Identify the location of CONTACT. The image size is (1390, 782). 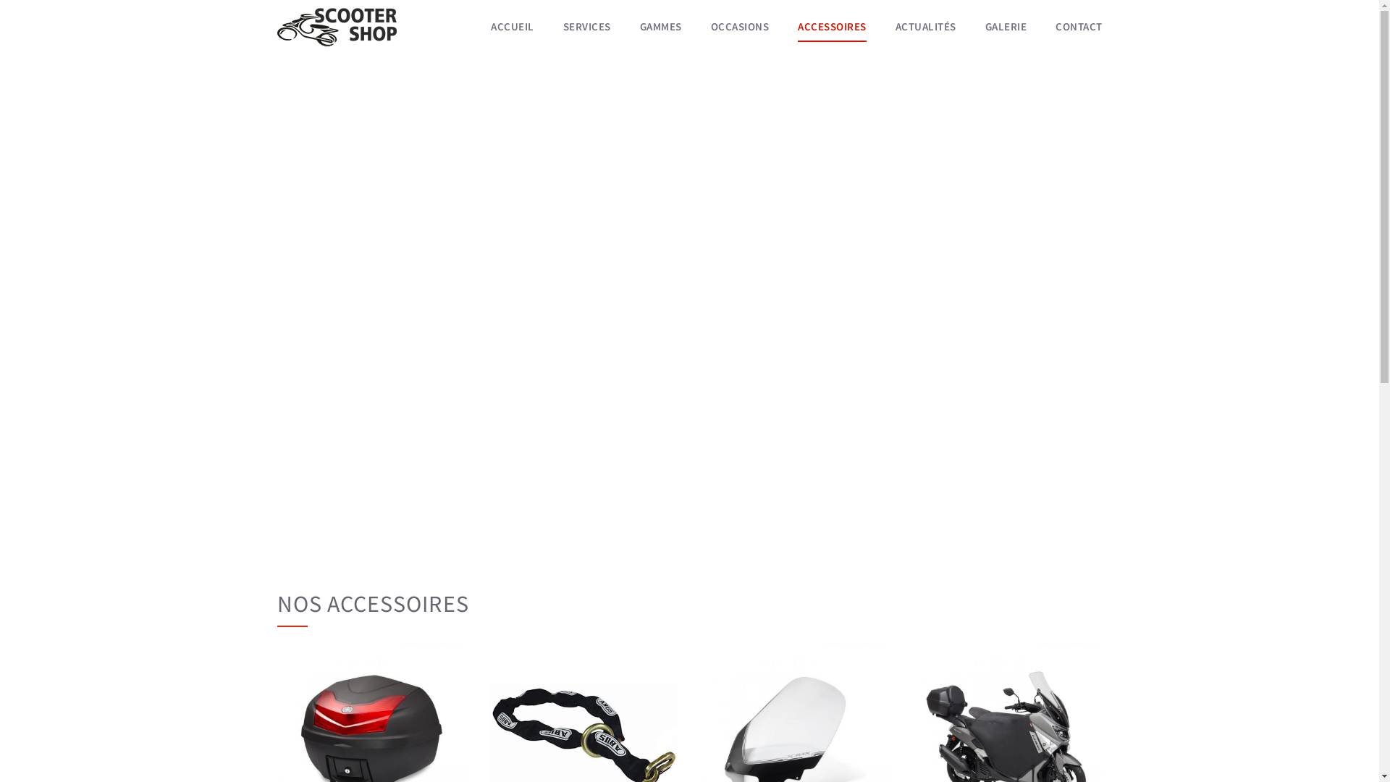
(1071, 27).